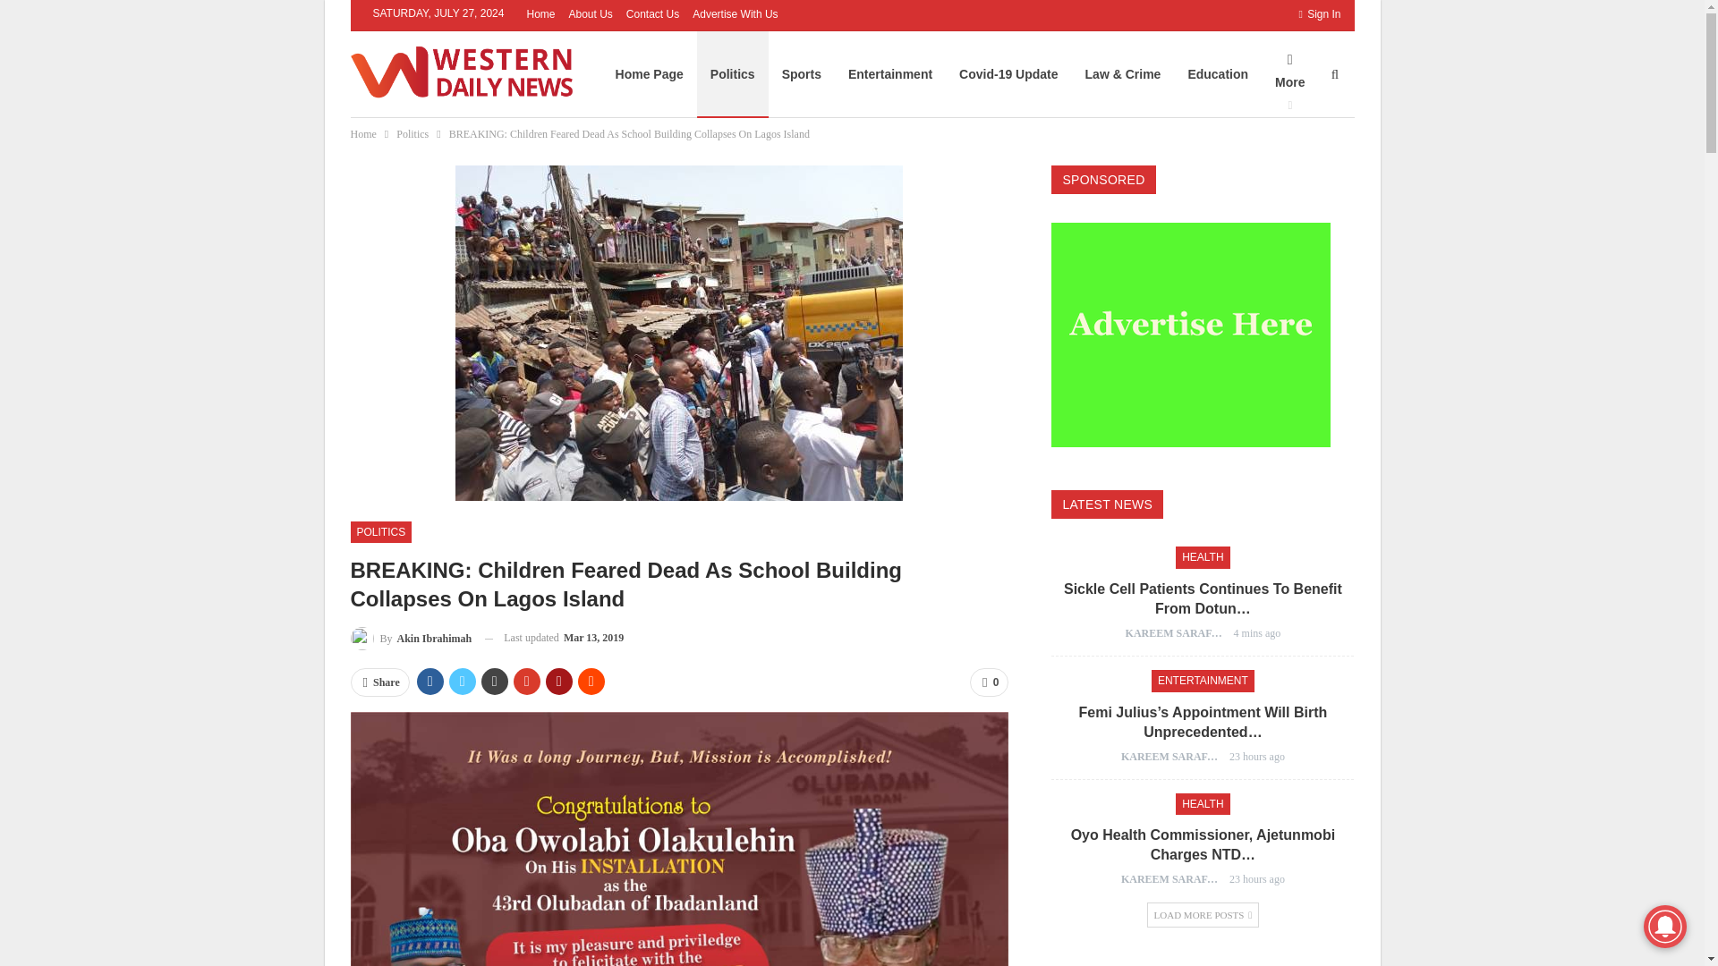 This screenshot has height=966, width=1718. Describe the element at coordinates (652, 13) in the screenshot. I see `Contact Us` at that location.